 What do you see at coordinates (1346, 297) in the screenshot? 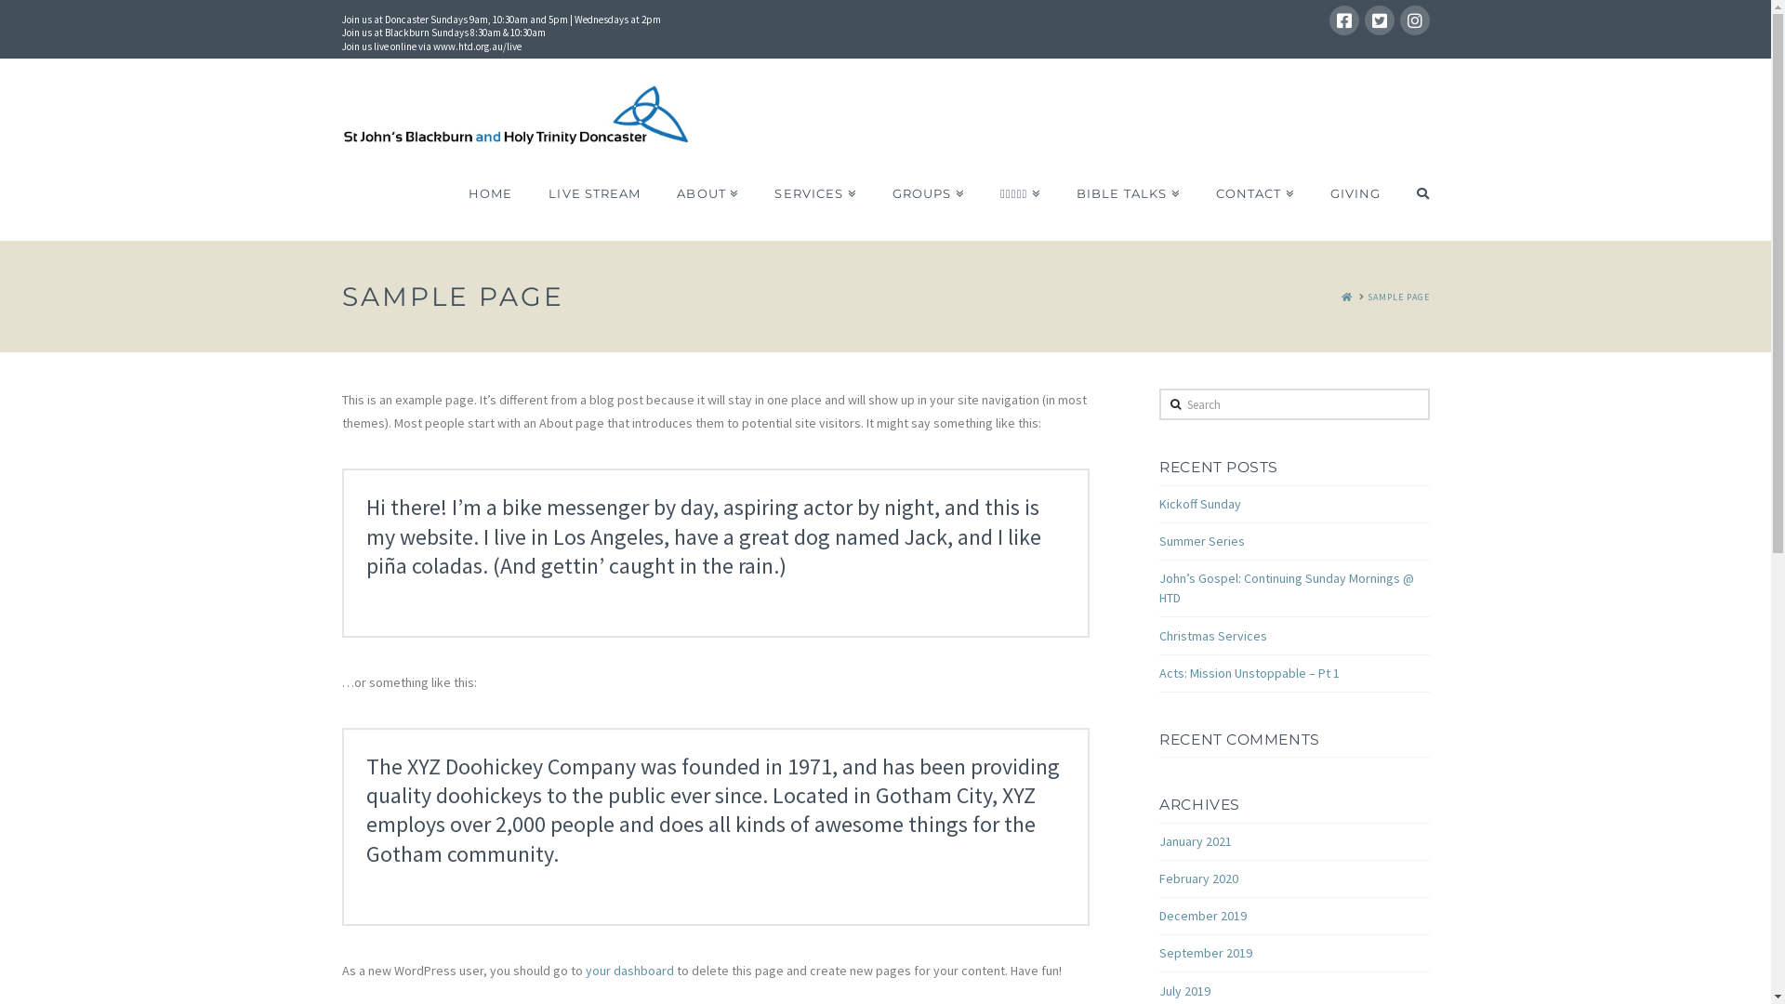
I see `HOME` at bounding box center [1346, 297].